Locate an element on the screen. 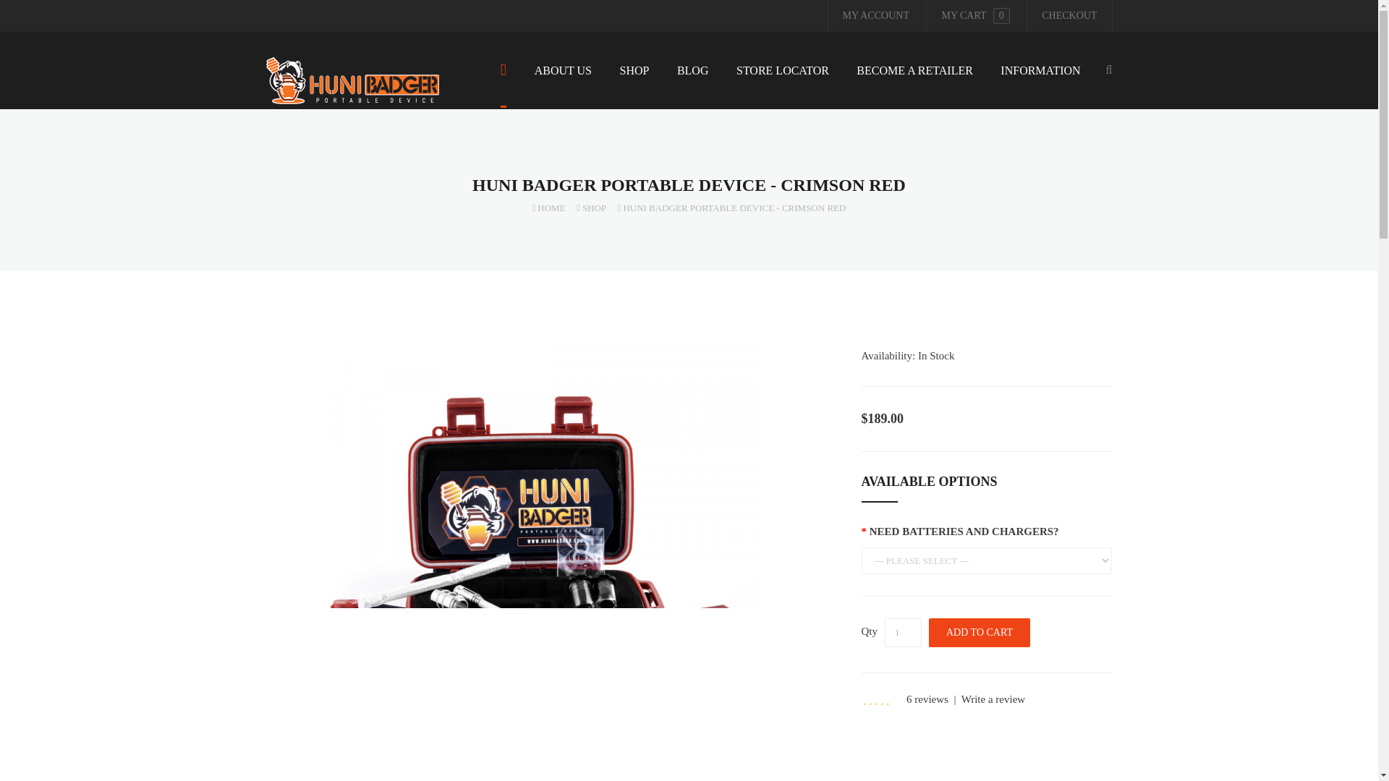 Image resolution: width=1389 pixels, height=781 pixels. ABOUT US is located at coordinates (563, 82).